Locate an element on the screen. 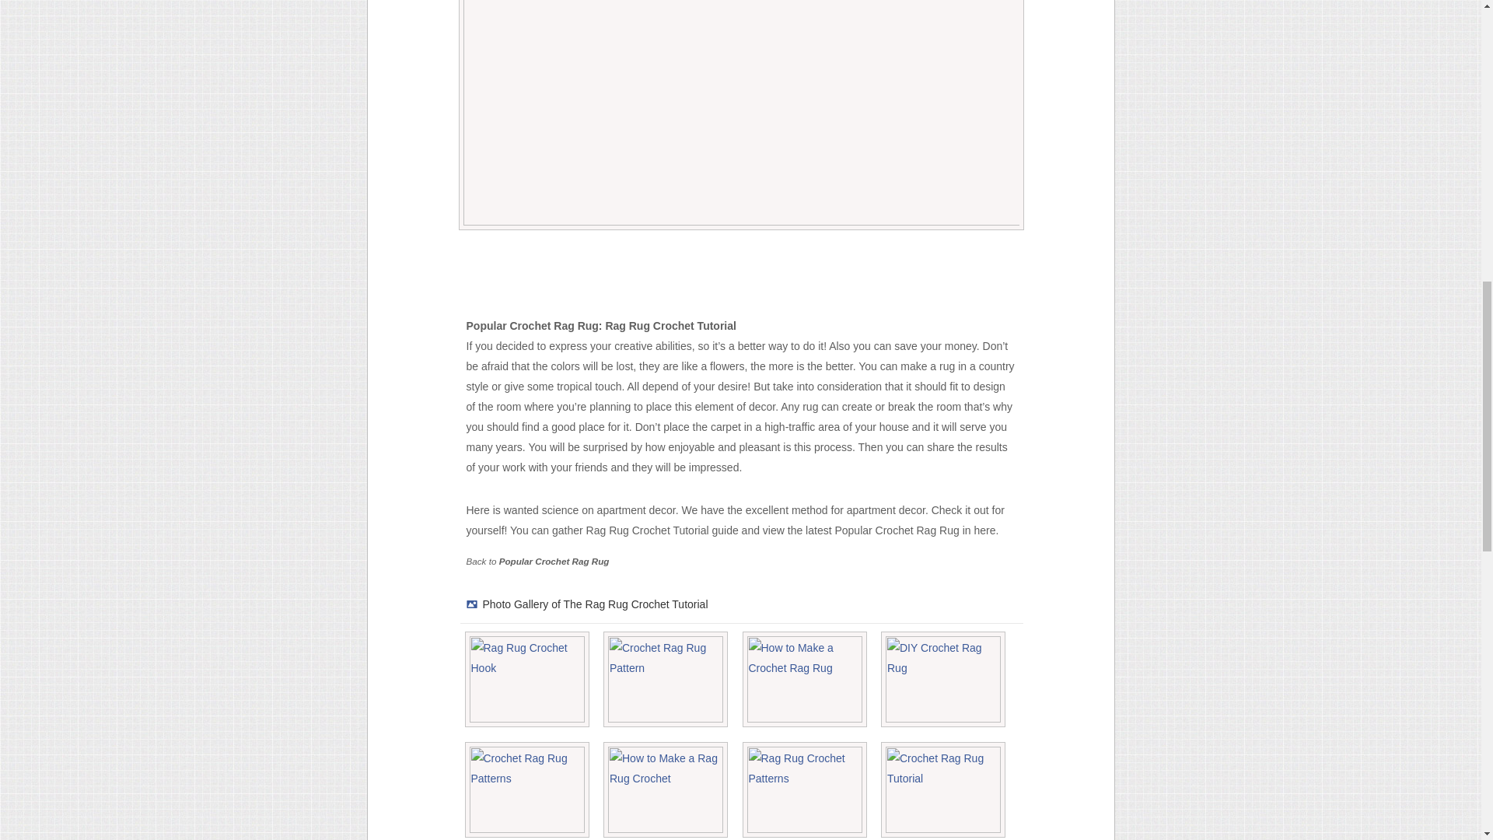 This screenshot has width=1493, height=840. here is located at coordinates (984, 530).